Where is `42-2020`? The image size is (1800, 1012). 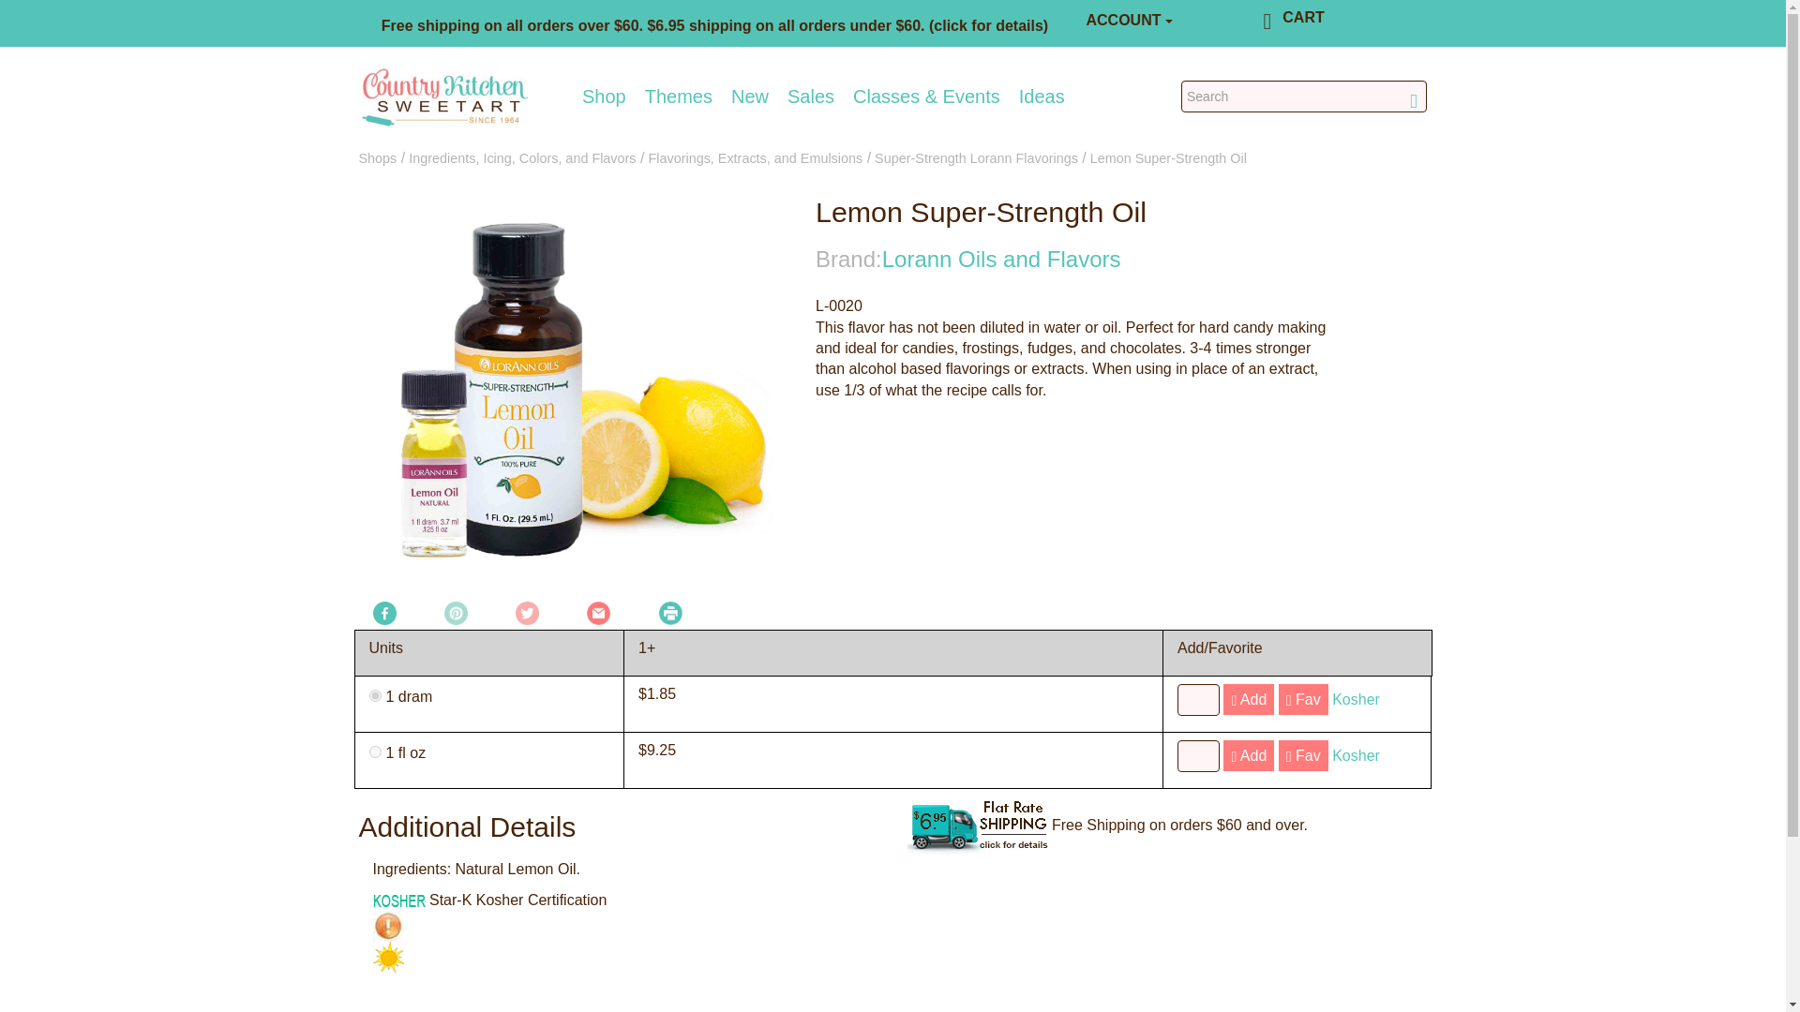 42-2020 is located at coordinates (375, 695).